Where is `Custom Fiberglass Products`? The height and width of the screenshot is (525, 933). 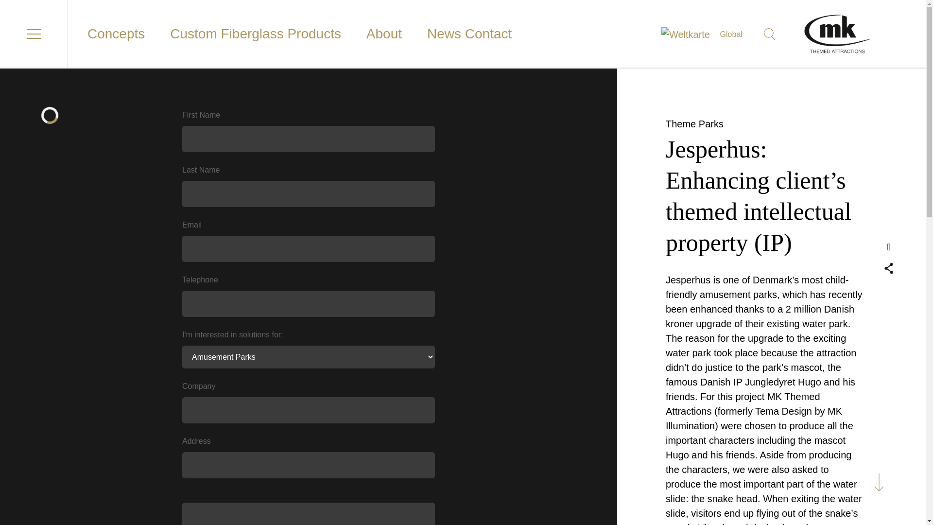
Custom Fiberglass Products is located at coordinates (256, 34).